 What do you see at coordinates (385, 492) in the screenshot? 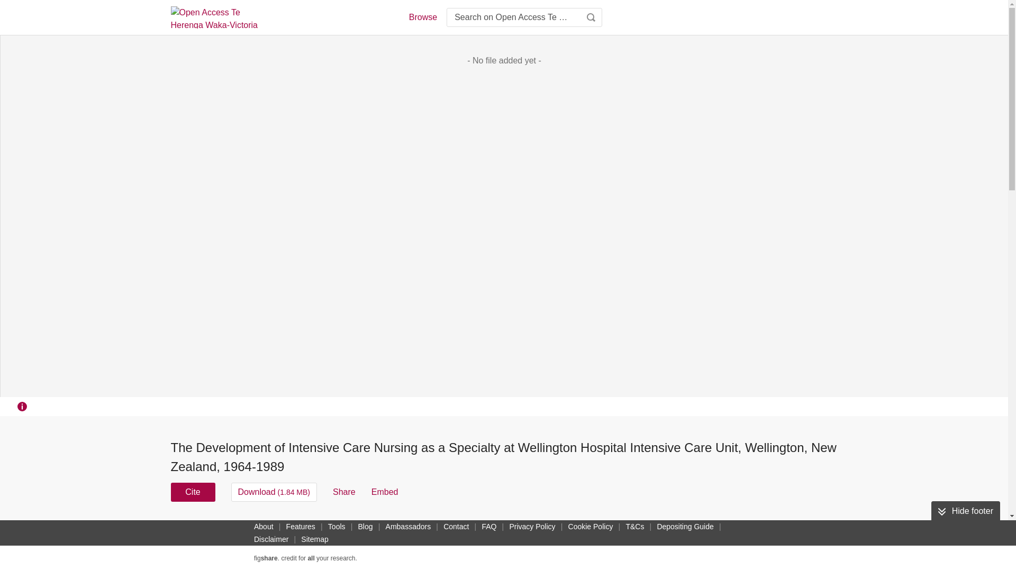
I see `Embed` at bounding box center [385, 492].